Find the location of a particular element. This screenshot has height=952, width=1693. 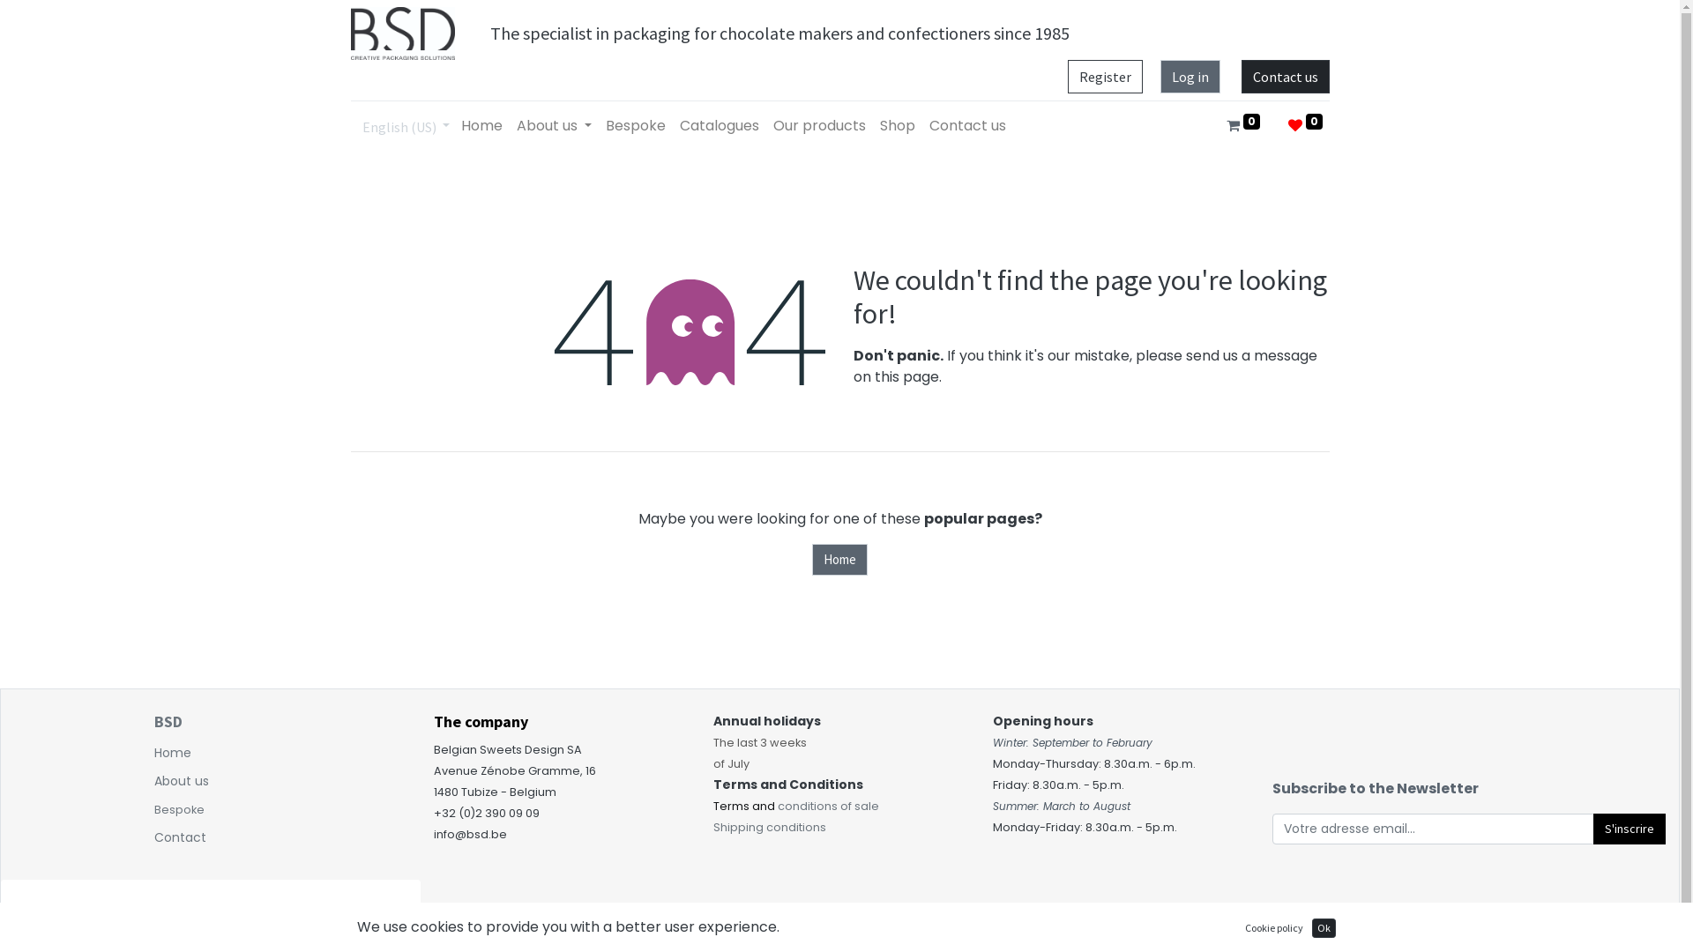

Our products is located at coordinates (820, 126).